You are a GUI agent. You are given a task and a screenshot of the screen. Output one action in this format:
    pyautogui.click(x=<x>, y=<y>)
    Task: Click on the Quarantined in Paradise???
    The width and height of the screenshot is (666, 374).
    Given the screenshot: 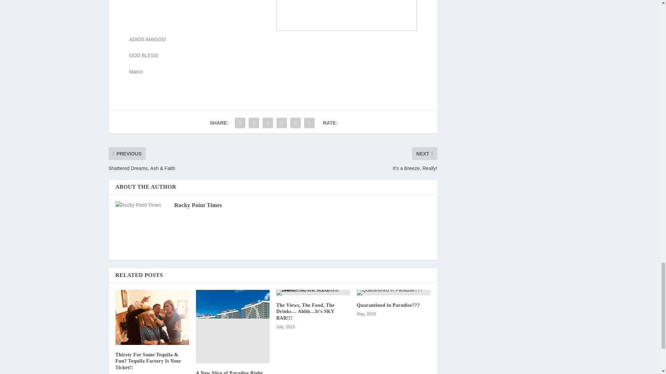 What is the action you would take?
    pyautogui.click(x=393, y=293)
    